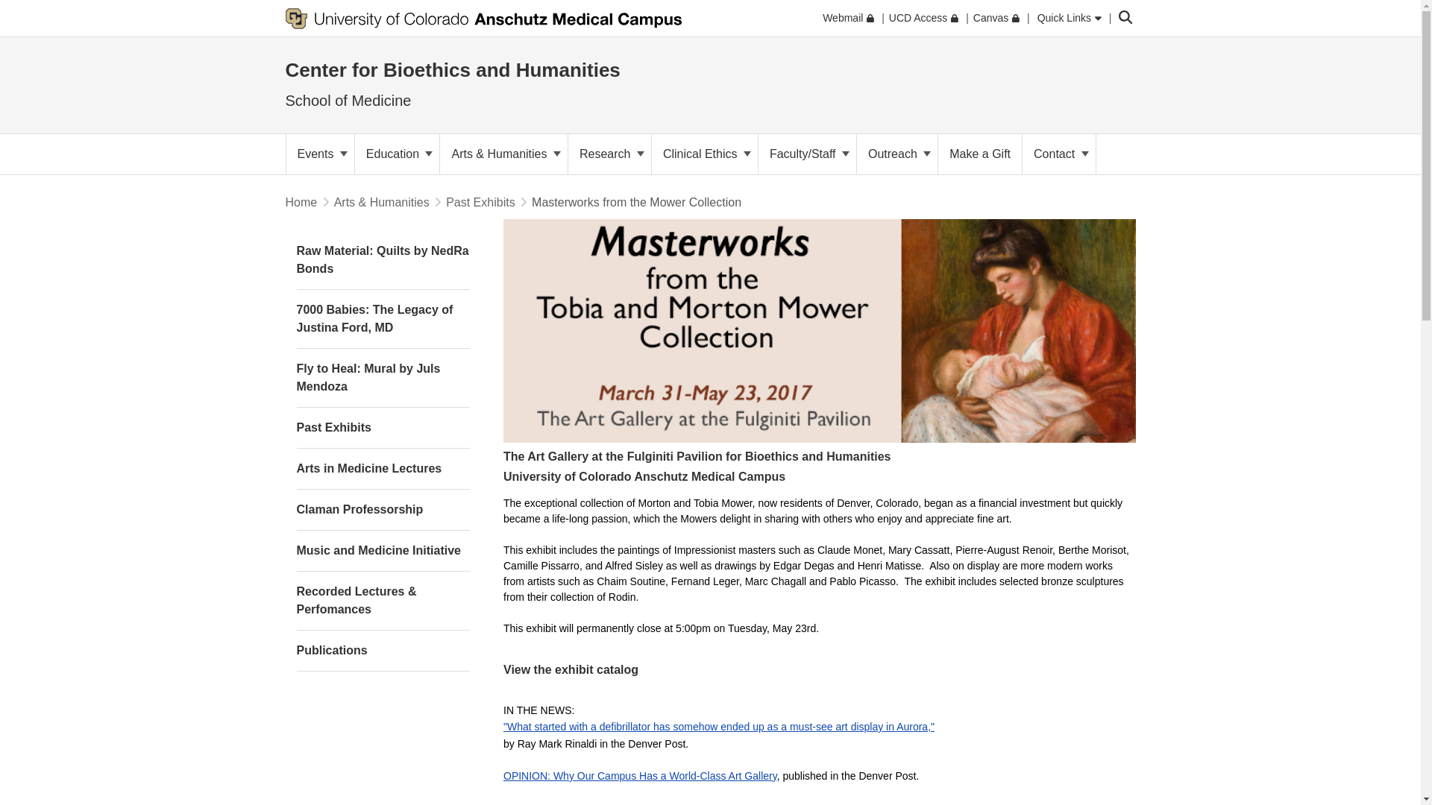  Describe the element at coordinates (847, 18) in the screenshot. I see `Webmail` at that location.